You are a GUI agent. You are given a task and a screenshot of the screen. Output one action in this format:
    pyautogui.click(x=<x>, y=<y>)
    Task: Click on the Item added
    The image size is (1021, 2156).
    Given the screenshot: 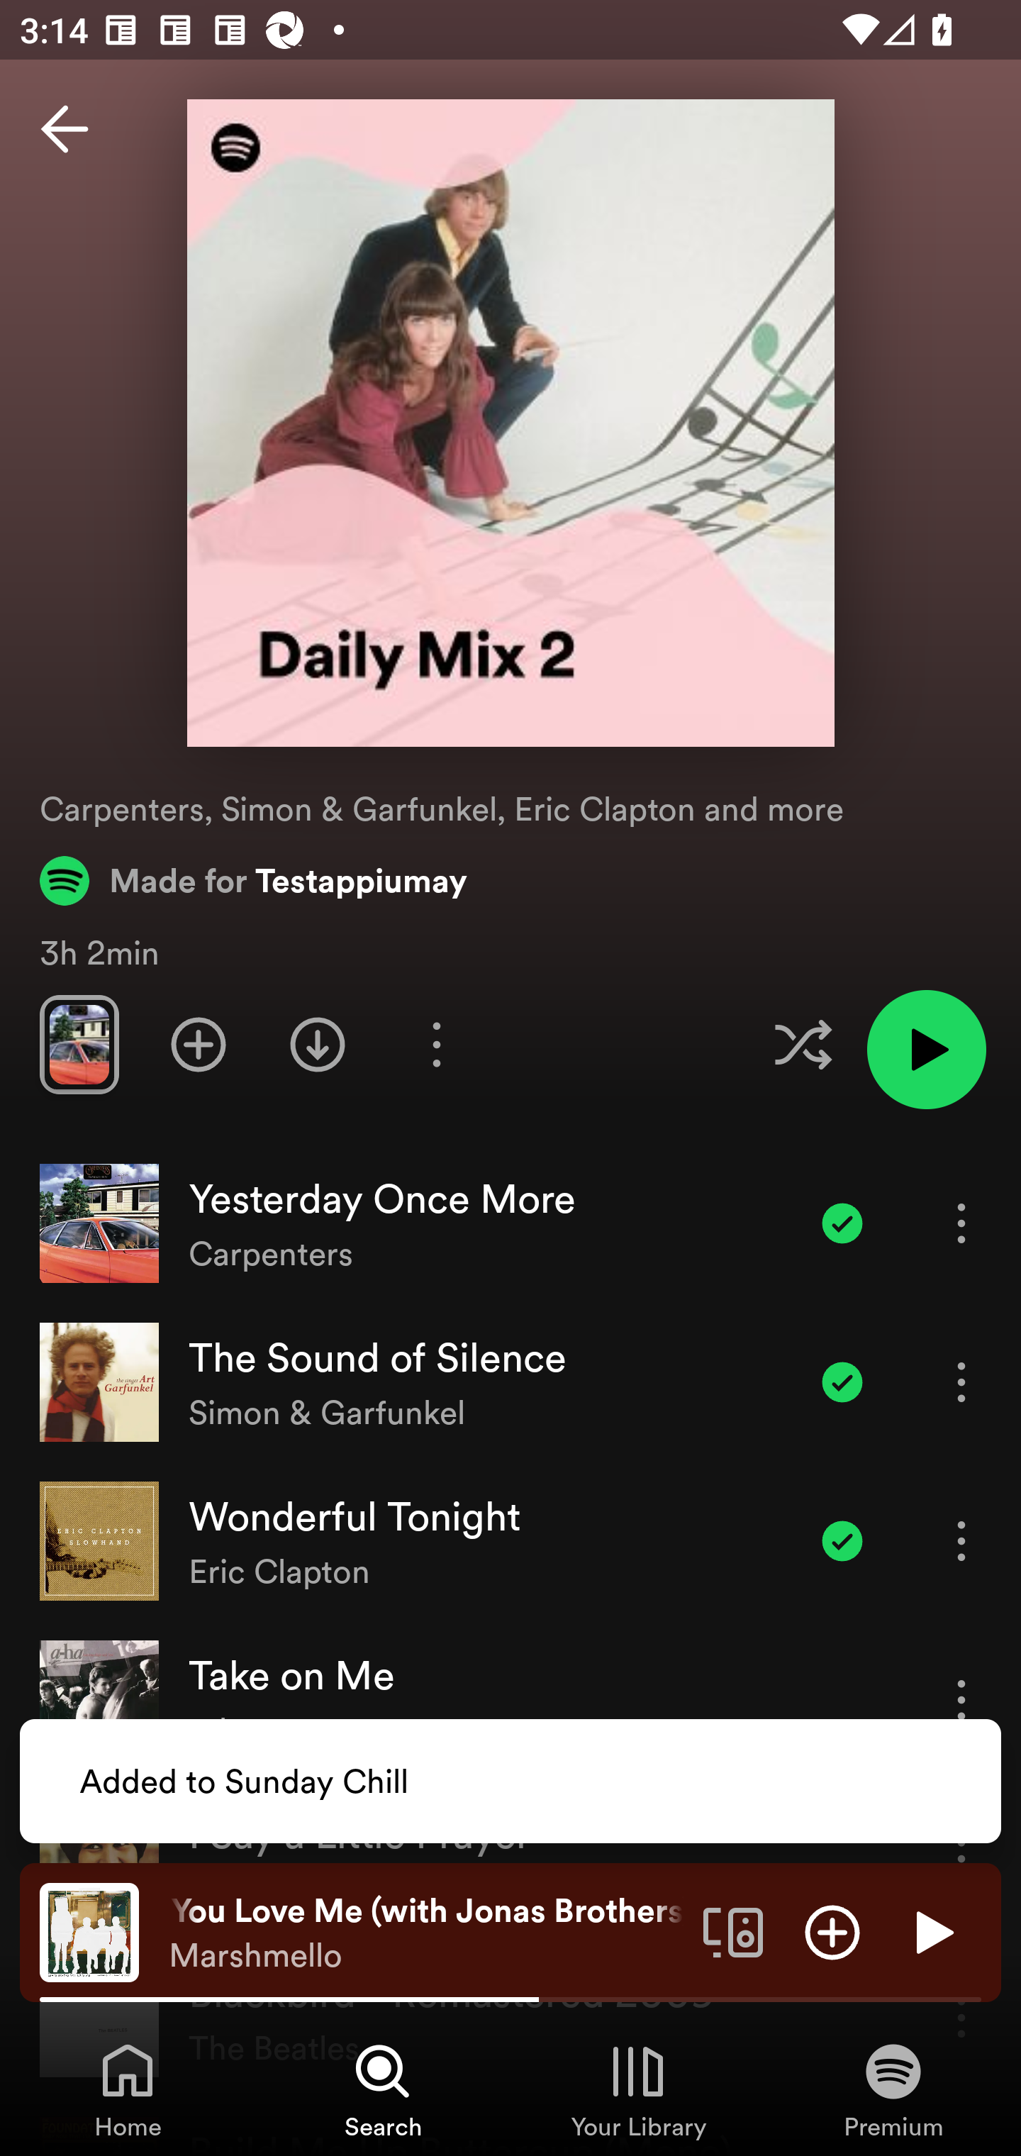 What is the action you would take?
    pyautogui.click(x=842, y=1223)
    